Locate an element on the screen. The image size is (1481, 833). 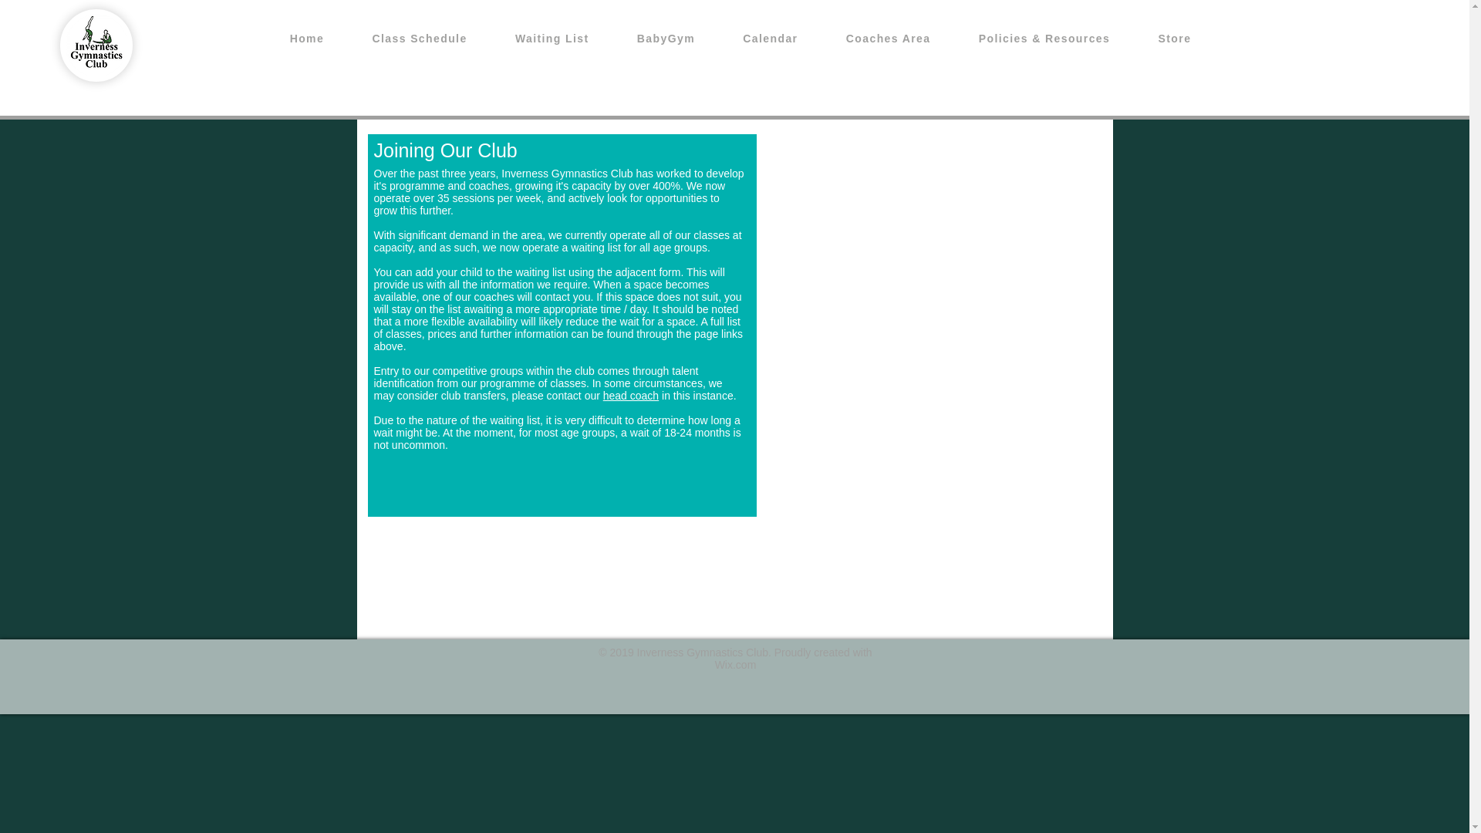
head coach is located at coordinates (631, 395).